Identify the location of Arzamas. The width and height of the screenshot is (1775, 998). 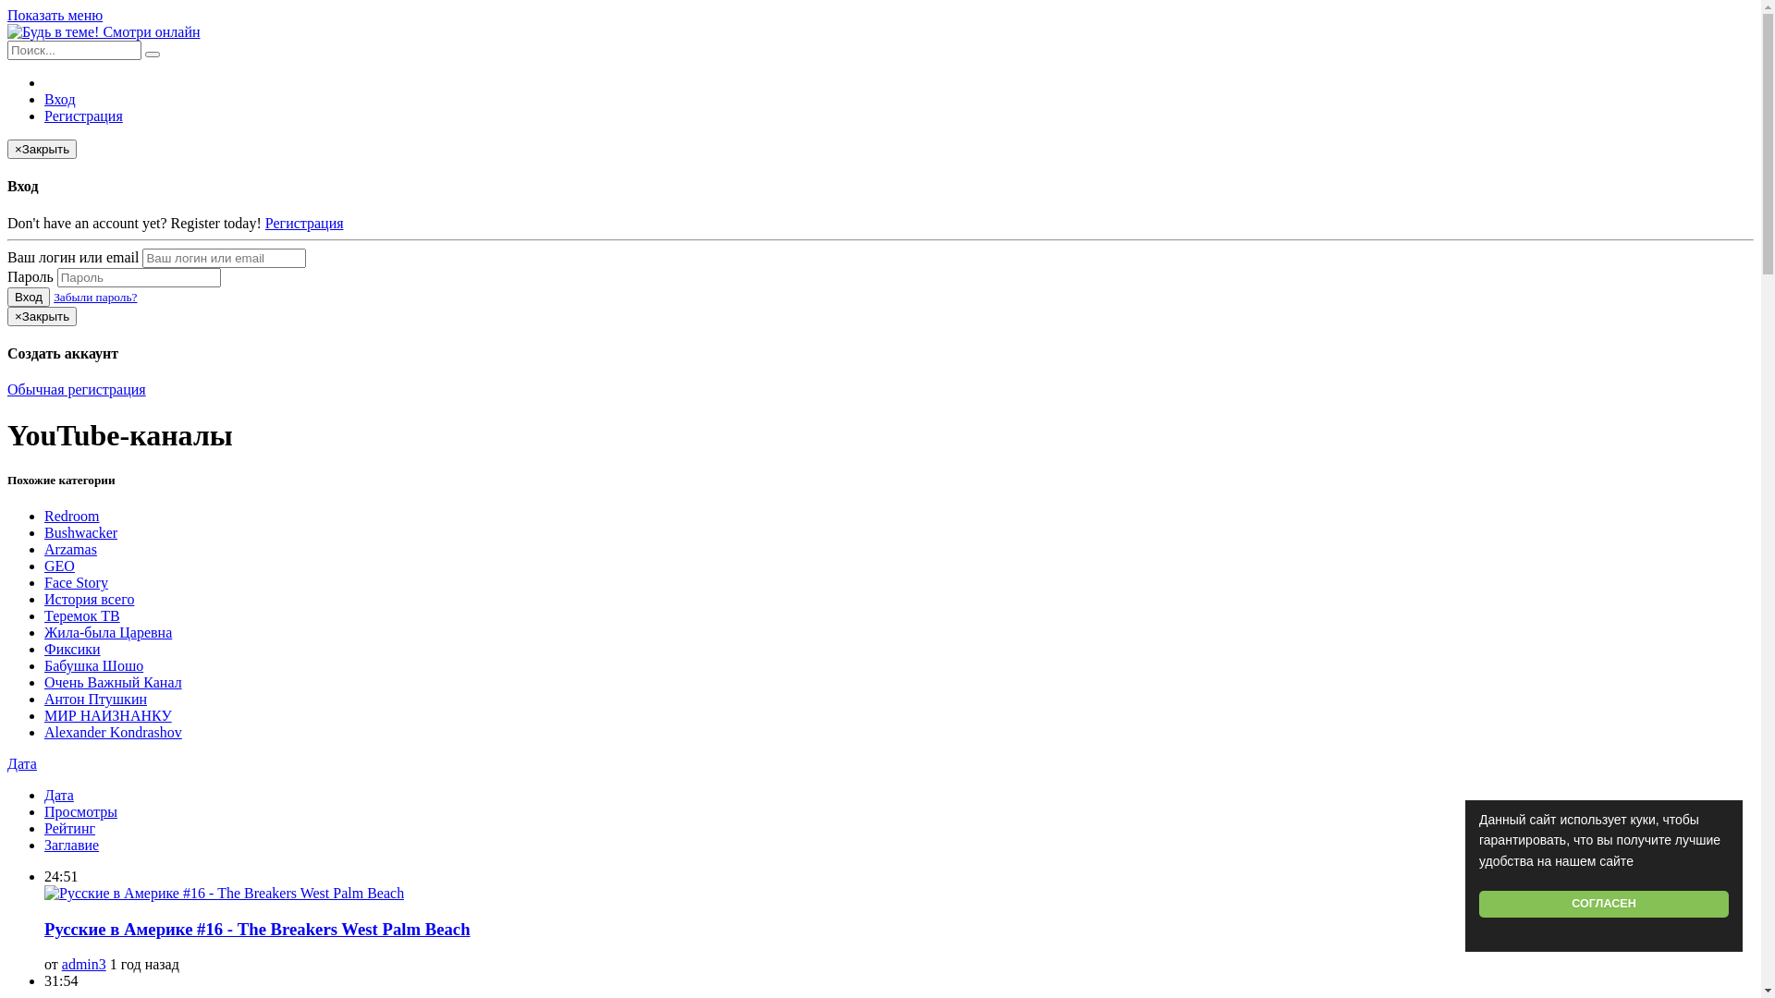
(70, 549).